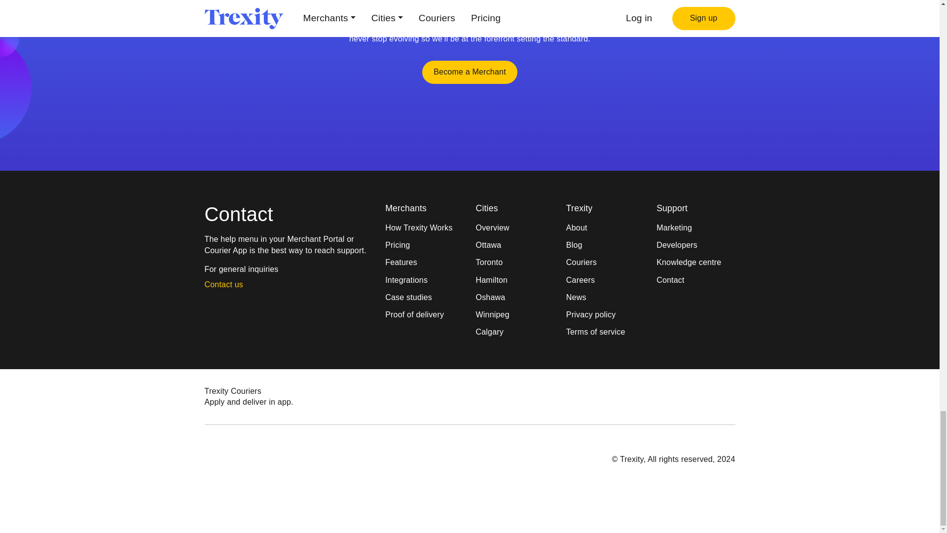 The height and width of the screenshot is (533, 947). I want to click on Features, so click(424, 263).